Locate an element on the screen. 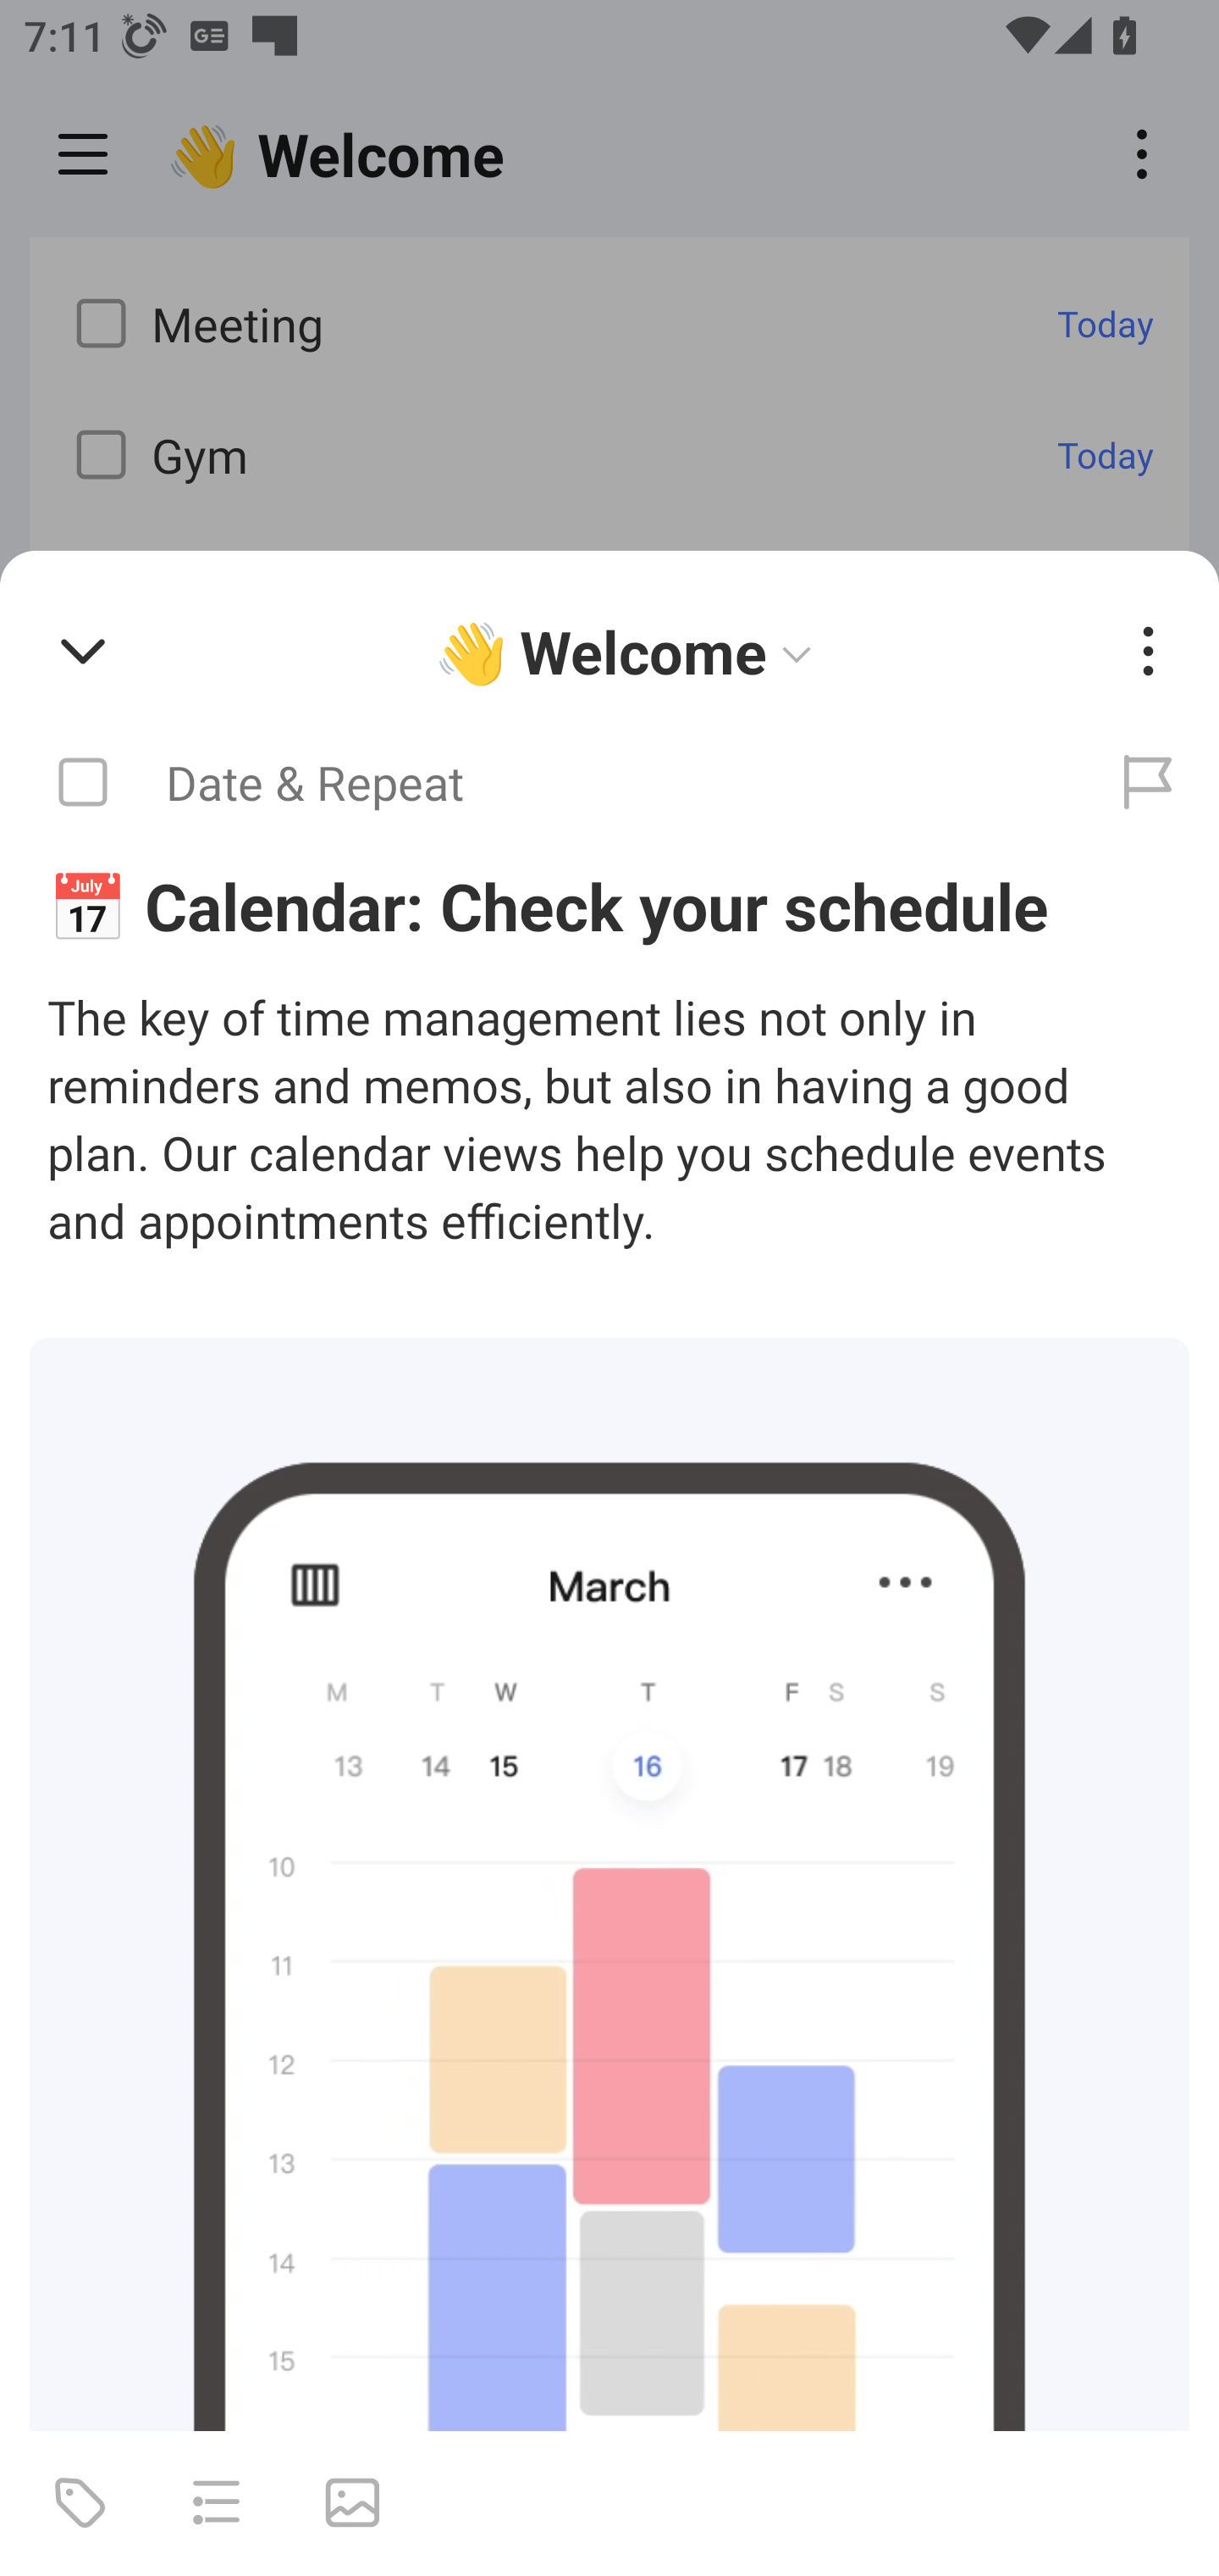 This screenshot has height=2576, width=1219. Date & Repeat is located at coordinates (538, 783).